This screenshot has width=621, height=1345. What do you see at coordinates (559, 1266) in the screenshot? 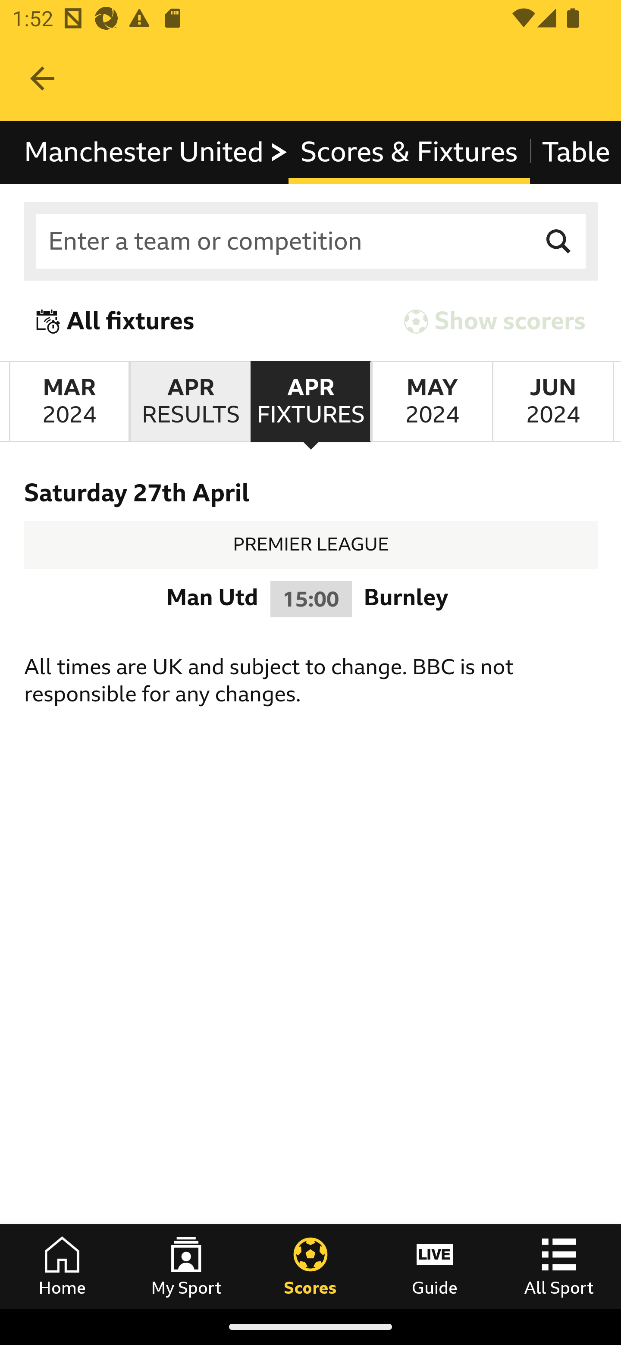
I see `All Sport` at bounding box center [559, 1266].